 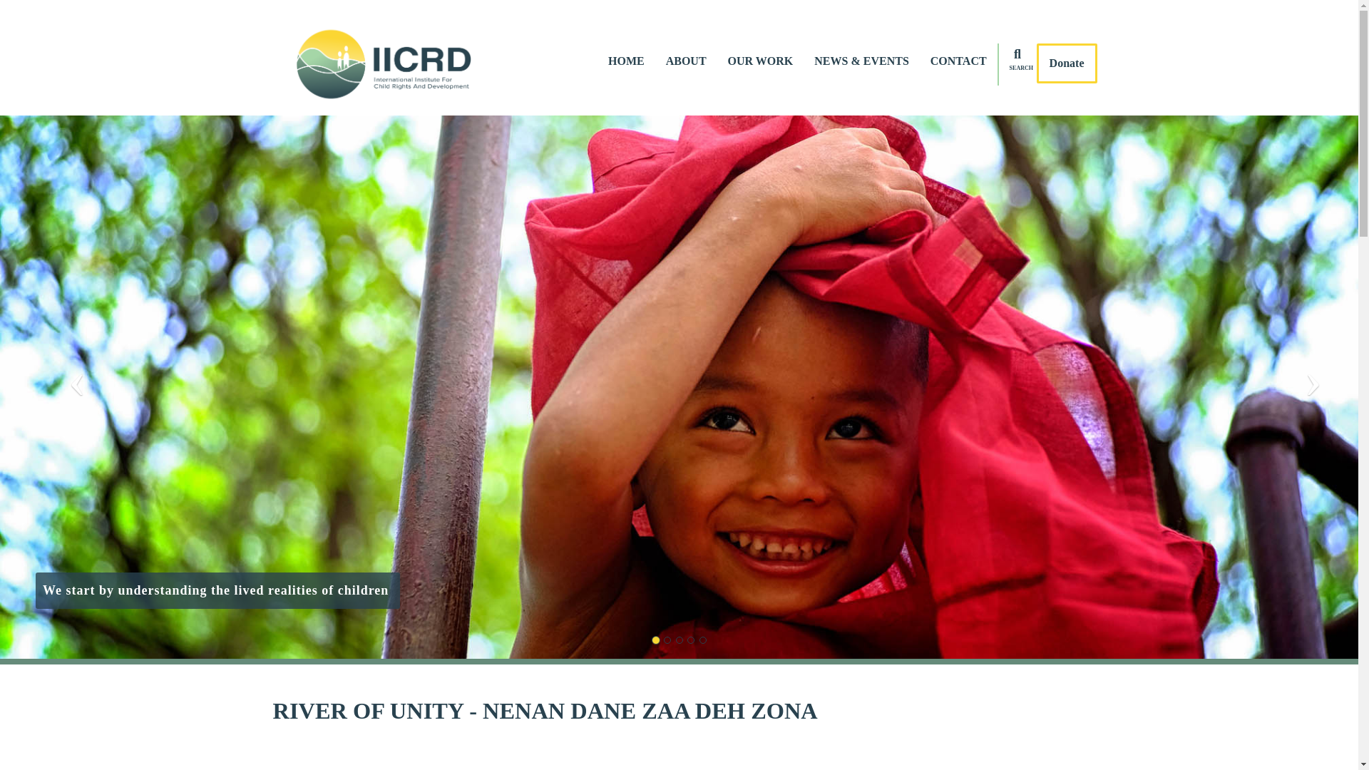 I want to click on ABOUT, so click(x=686, y=61).